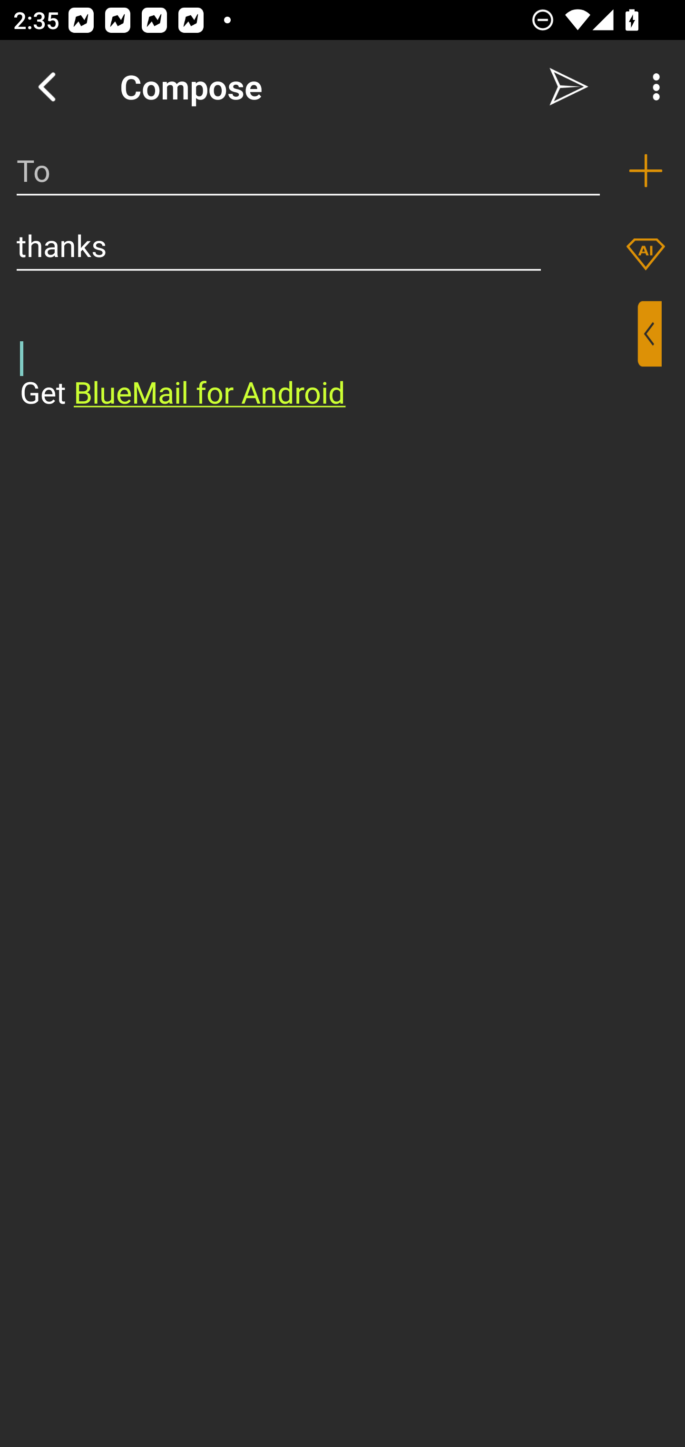  I want to click on More Options, so click(652, 87).